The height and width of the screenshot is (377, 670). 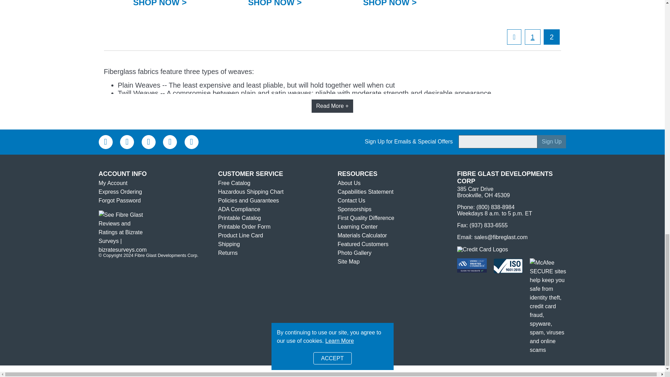 What do you see at coordinates (551, 142) in the screenshot?
I see `Sign Up` at bounding box center [551, 142].